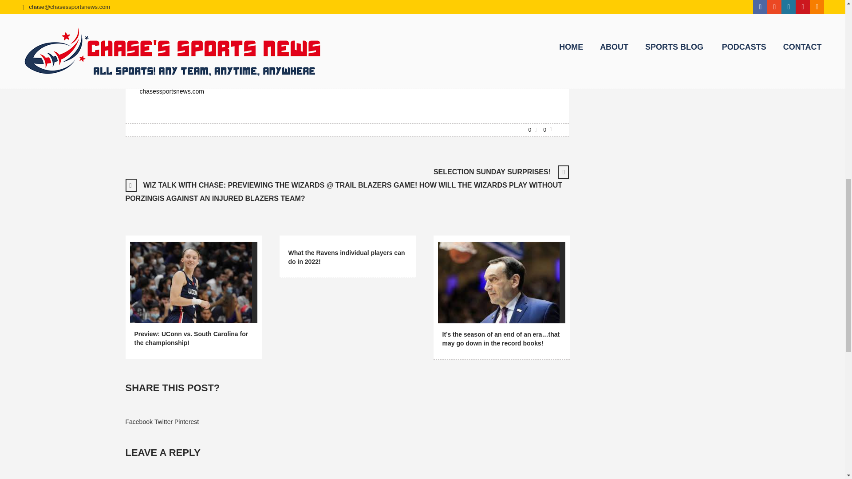 This screenshot has width=852, height=479. I want to click on Facebook, so click(138, 421).